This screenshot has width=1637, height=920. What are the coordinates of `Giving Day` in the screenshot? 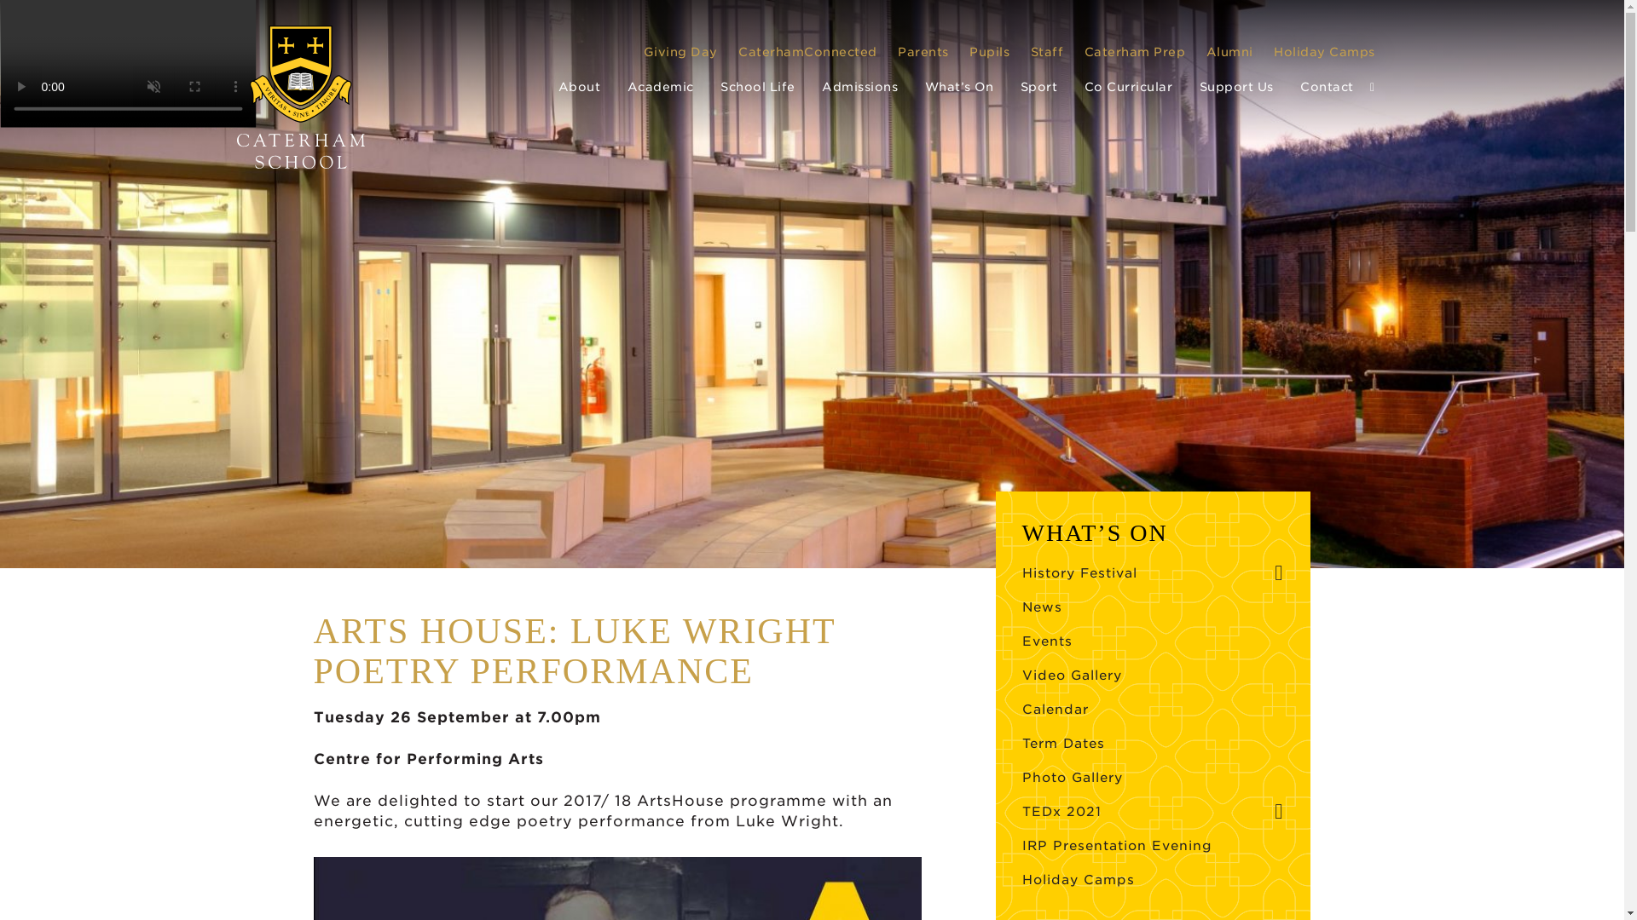 It's located at (680, 52).